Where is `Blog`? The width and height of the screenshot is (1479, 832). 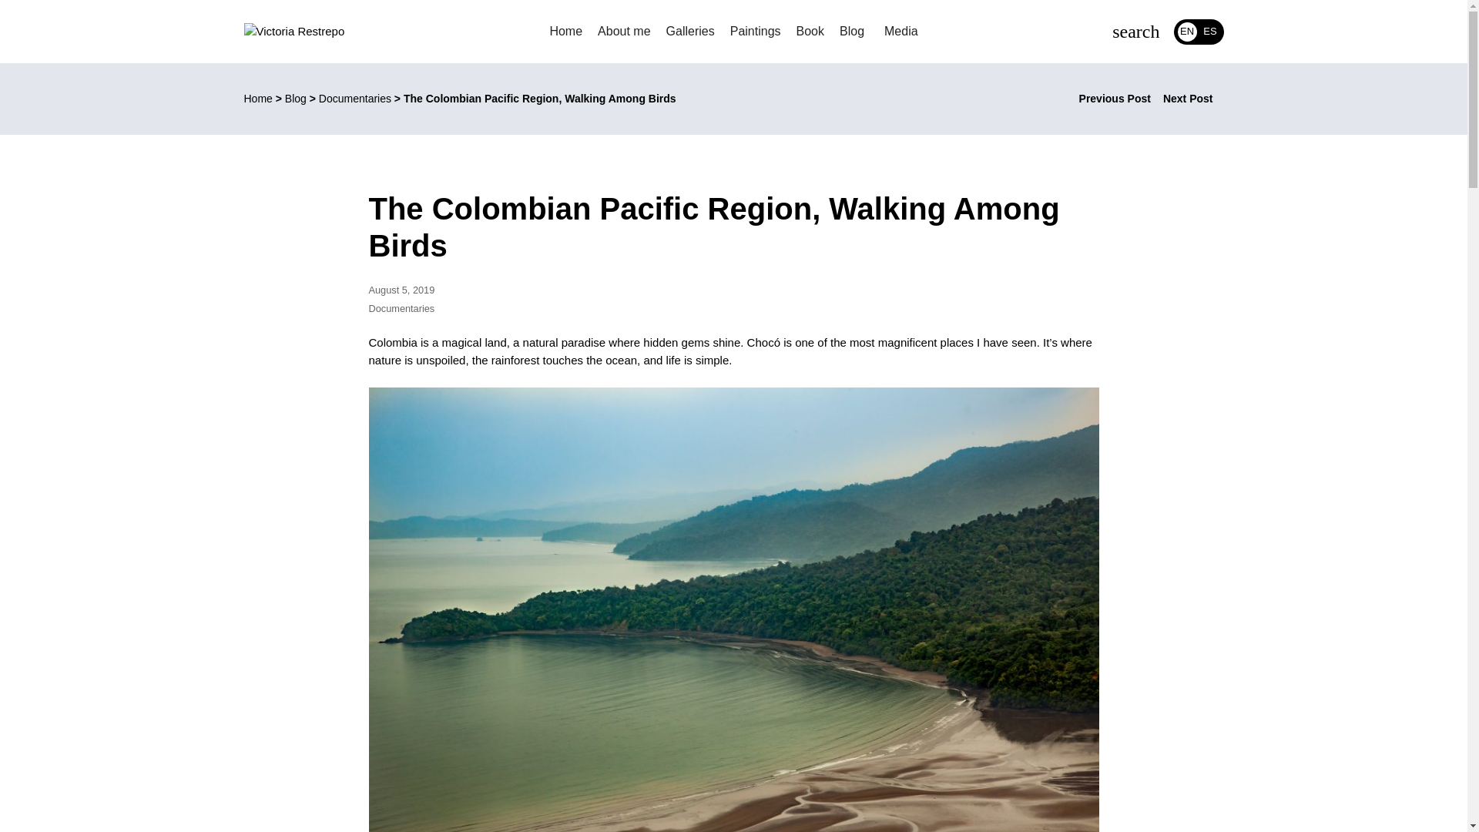
Blog is located at coordinates (854, 31).